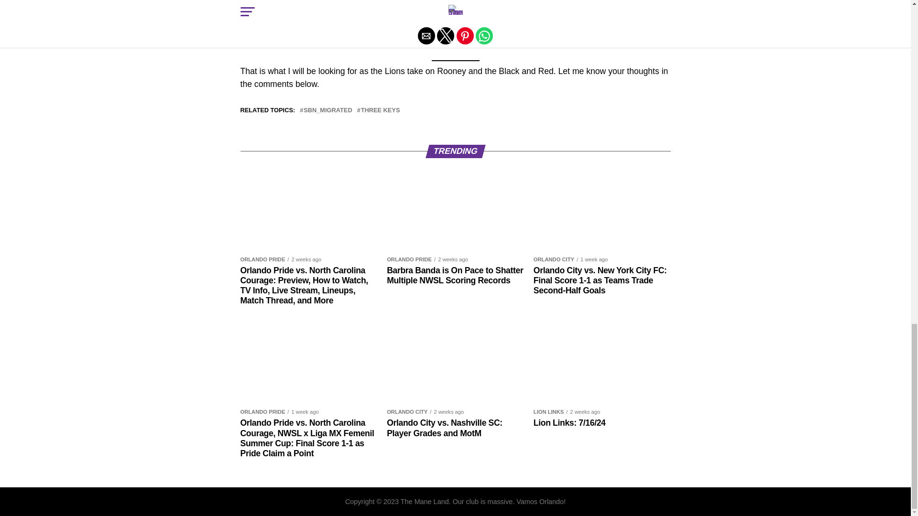 The image size is (918, 516). What do you see at coordinates (381, 110) in the screenshot?
I see `THREE KEYS` at bounding box center [381, 110].